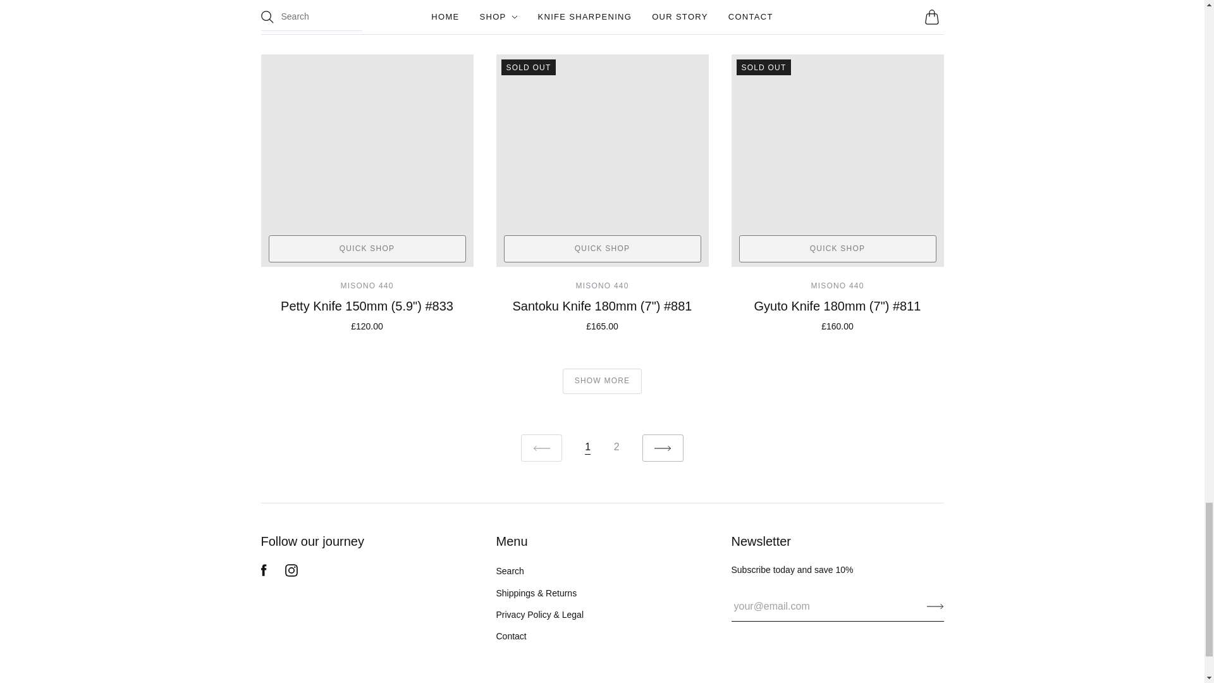 The image size is (1214, 683). Describe the element at coordinates (602, 286) in the screenshot. I see `Misono 440` at that location.